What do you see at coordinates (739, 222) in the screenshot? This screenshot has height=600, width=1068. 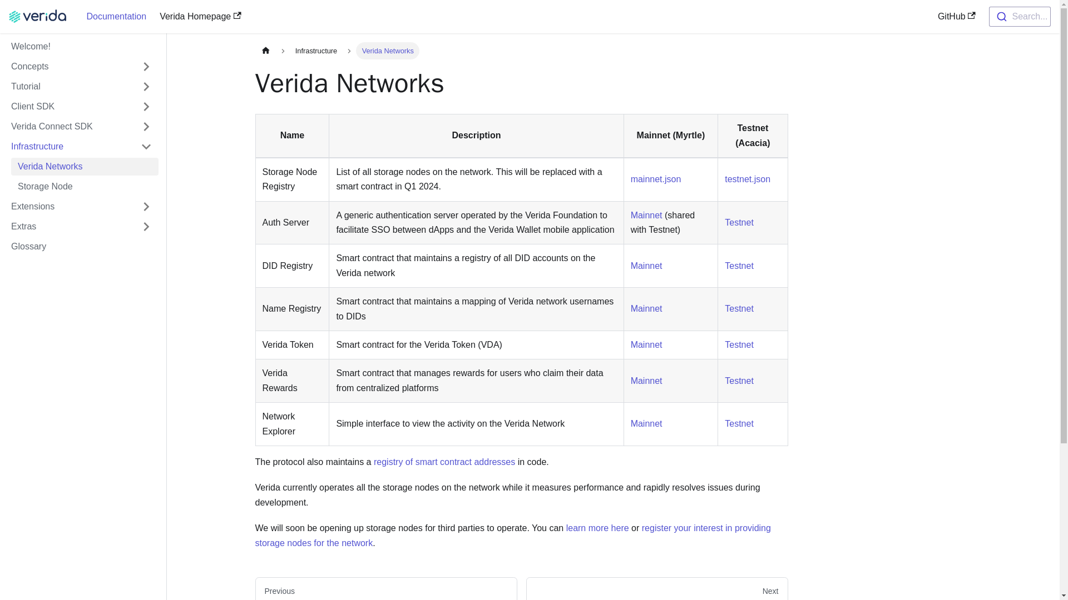 I see `Testnet` at bounding box center [739, 222].